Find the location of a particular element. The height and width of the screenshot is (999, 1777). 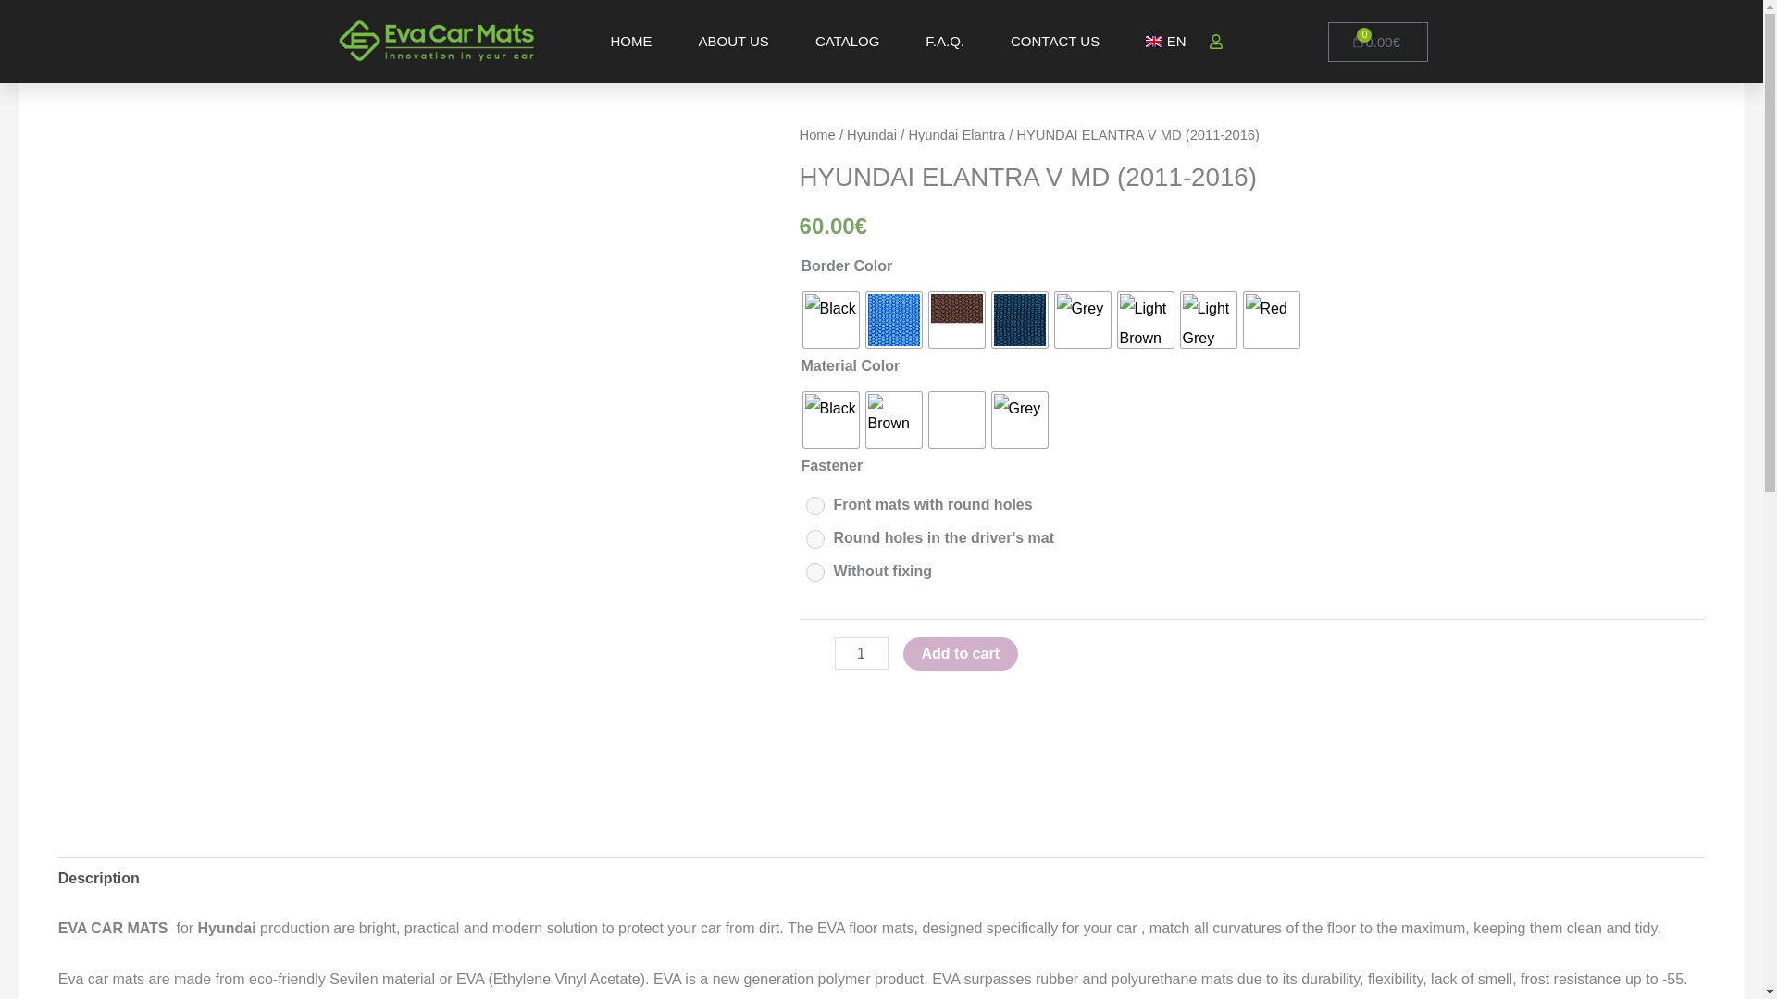

front-floor-mats-round is located at coordinates (814, 505).